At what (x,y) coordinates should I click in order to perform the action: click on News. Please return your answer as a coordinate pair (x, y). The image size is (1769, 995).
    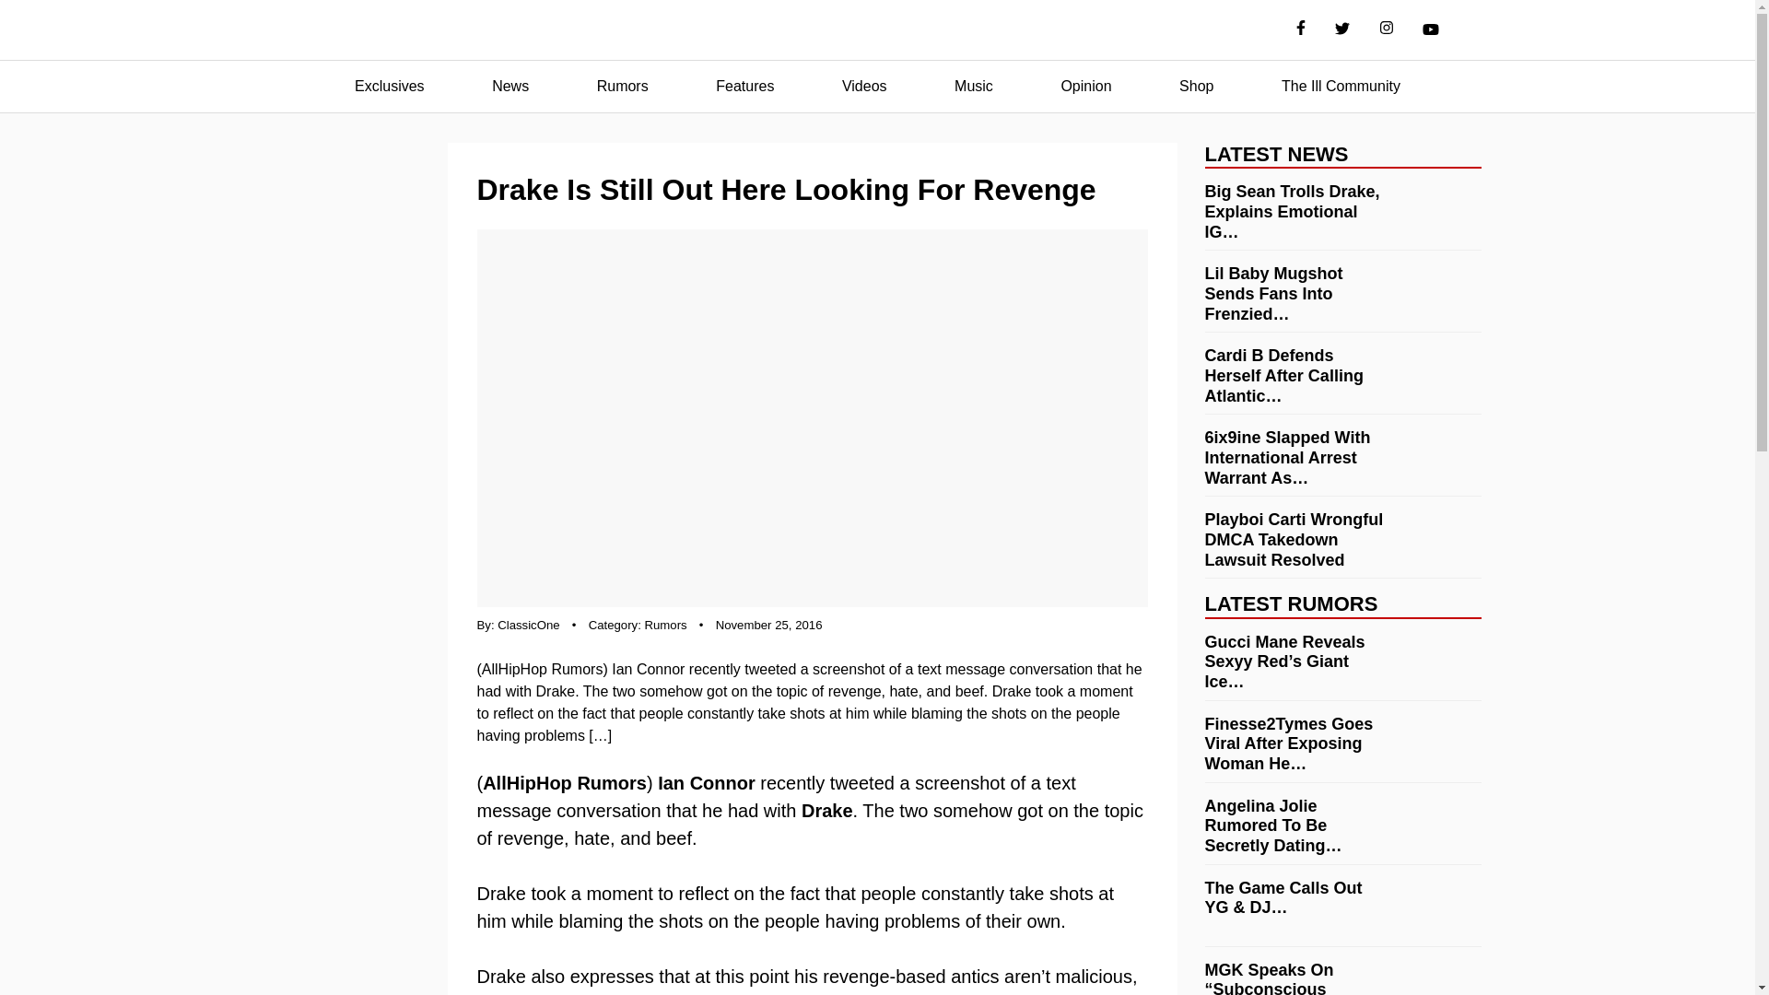
    Looking at the image, I should click on (510, 87).